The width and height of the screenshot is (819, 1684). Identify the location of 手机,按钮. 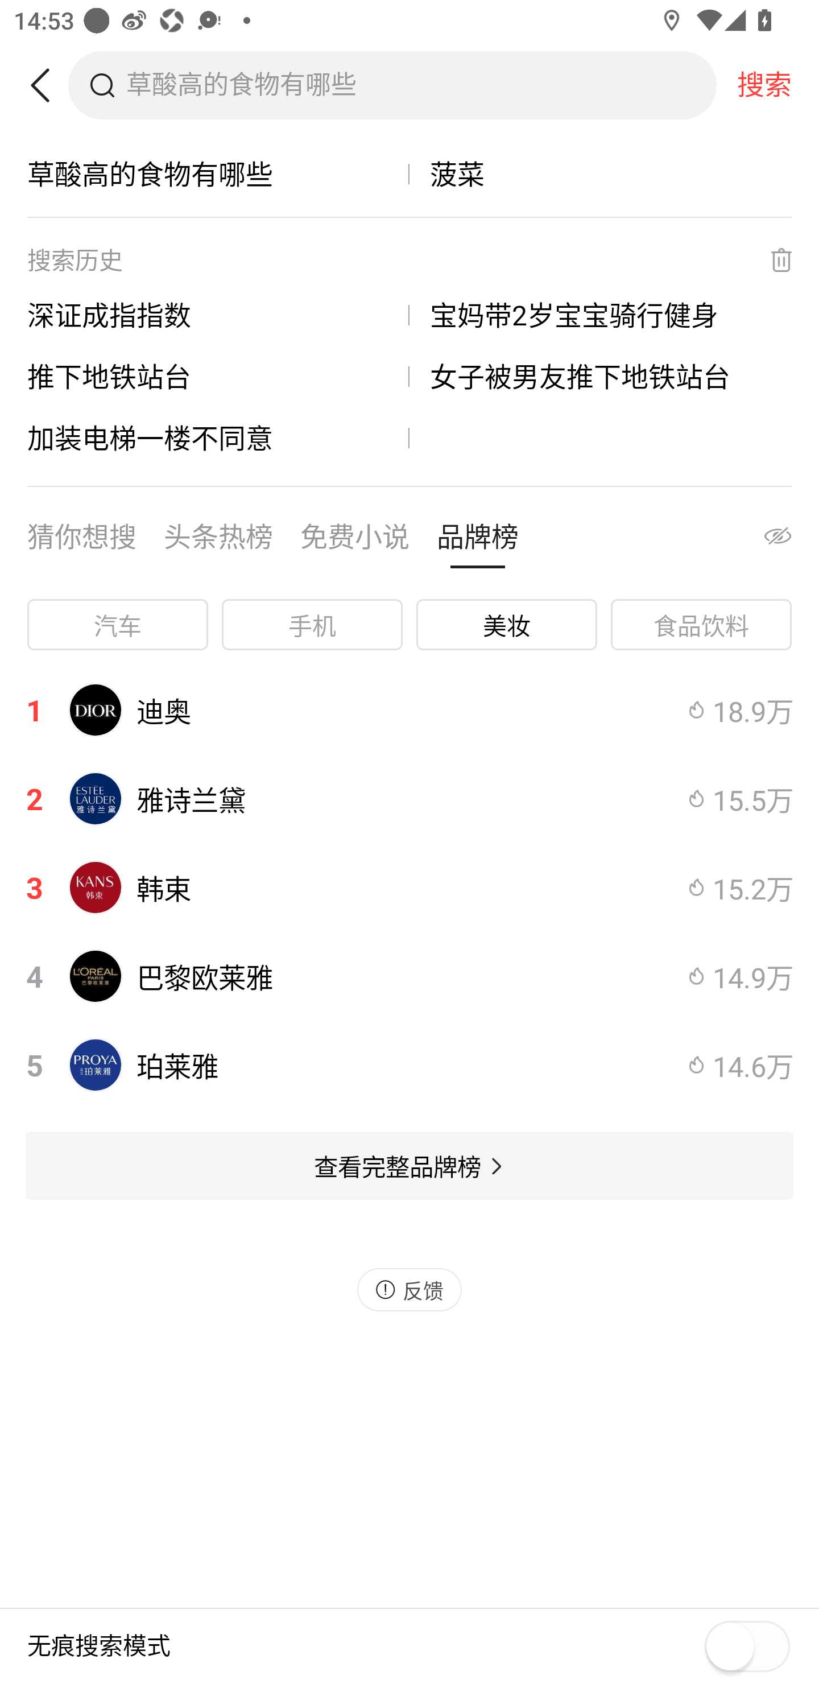
(312, 625).